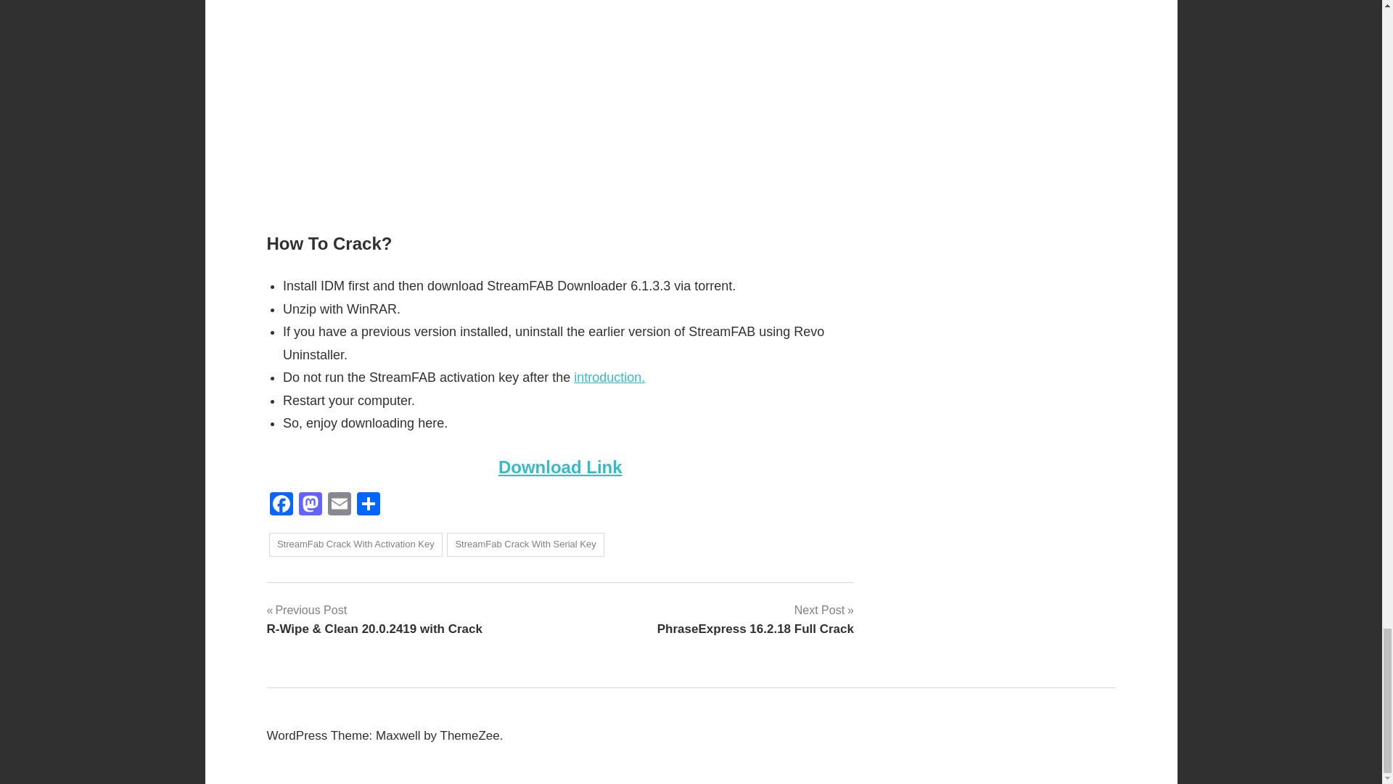  I want to click on StreamFab Crack With Serial Key, so click(525, 544).